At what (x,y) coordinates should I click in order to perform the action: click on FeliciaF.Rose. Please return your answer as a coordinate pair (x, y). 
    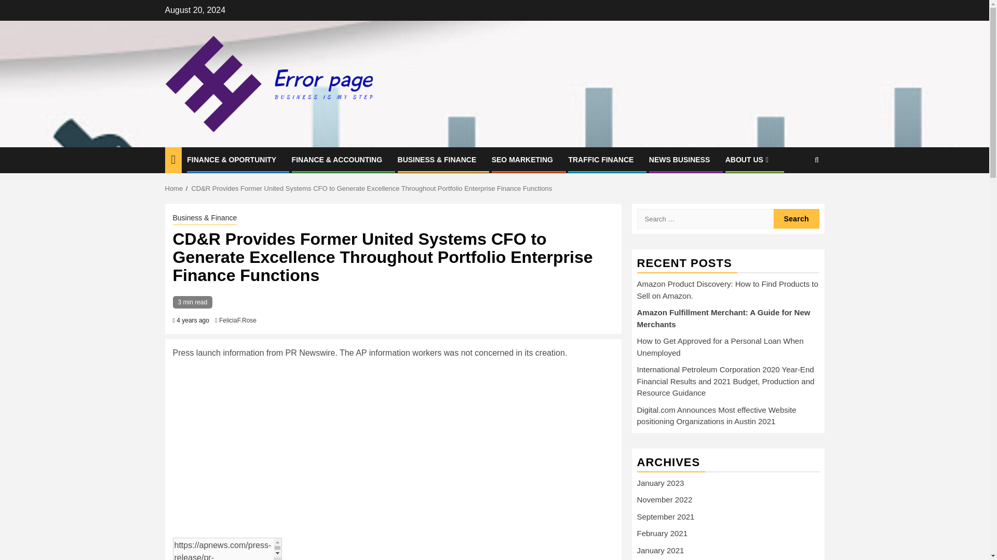
    Looking at the image, I should click on (238, 320).